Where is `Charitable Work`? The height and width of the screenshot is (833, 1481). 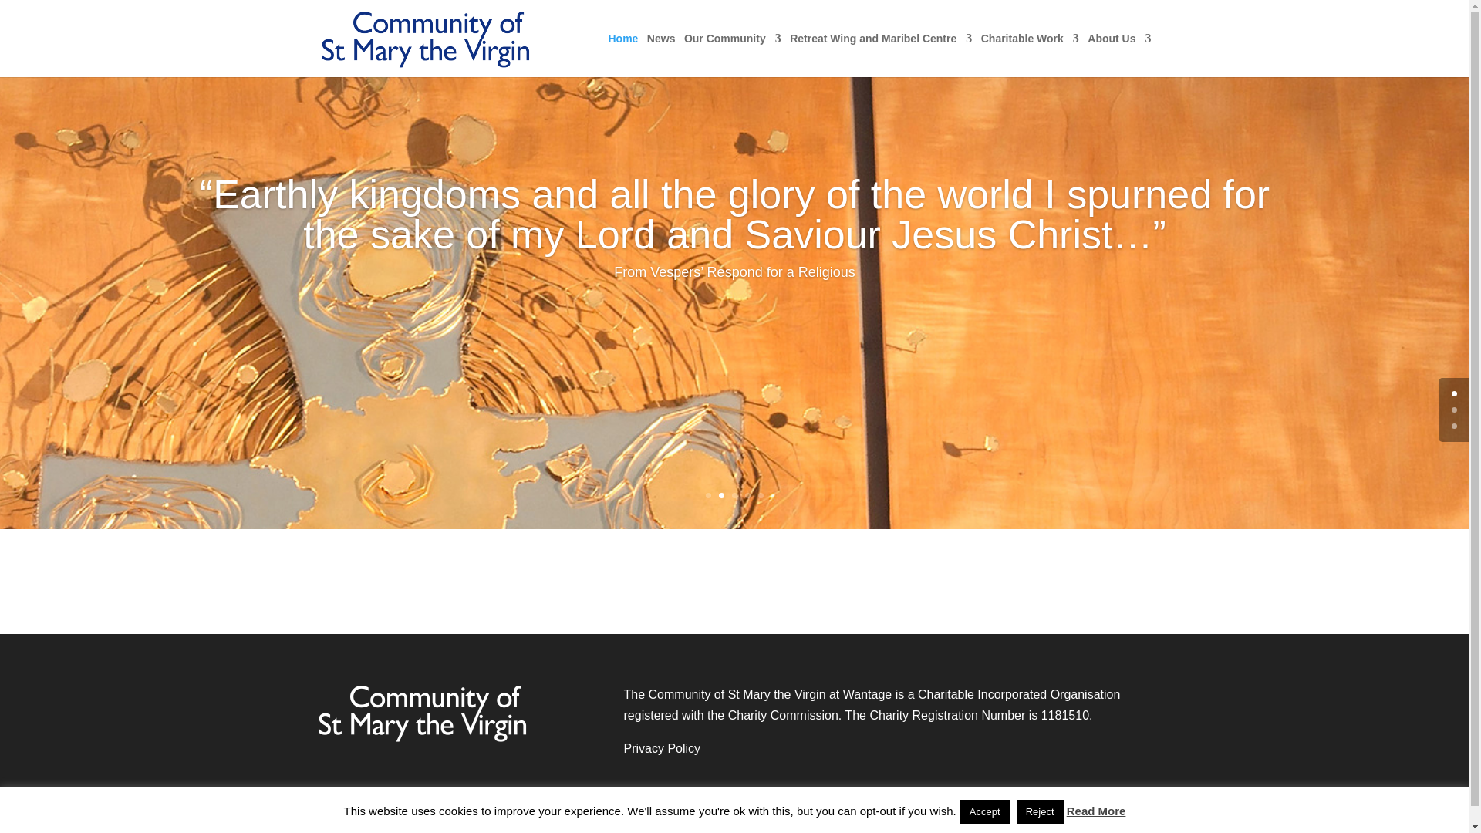
Charitable Work is located at coordinates (1030, 56).